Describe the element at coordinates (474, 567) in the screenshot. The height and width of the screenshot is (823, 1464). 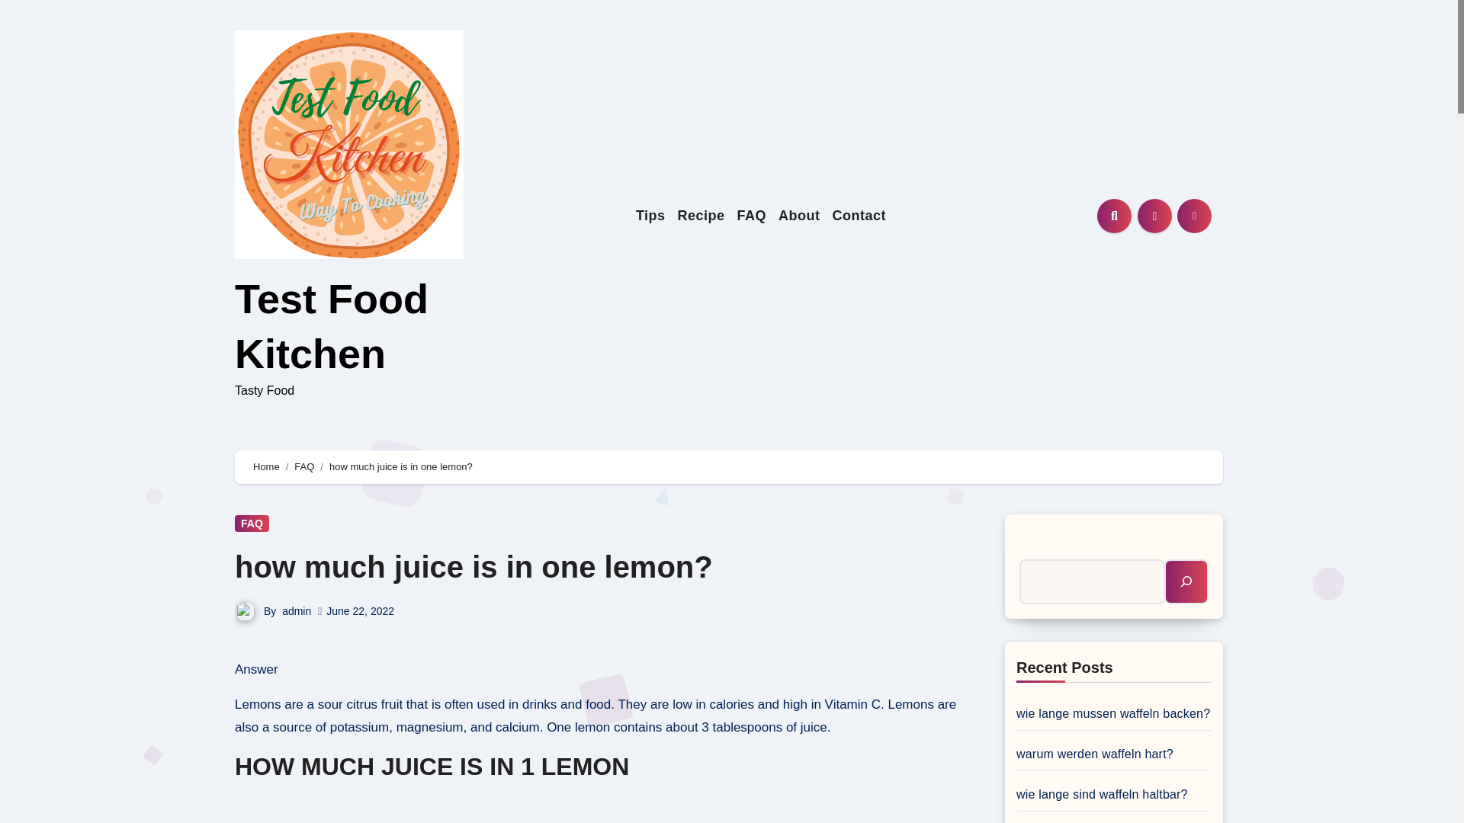
I see `how much juice is in one lemon?` at that location.